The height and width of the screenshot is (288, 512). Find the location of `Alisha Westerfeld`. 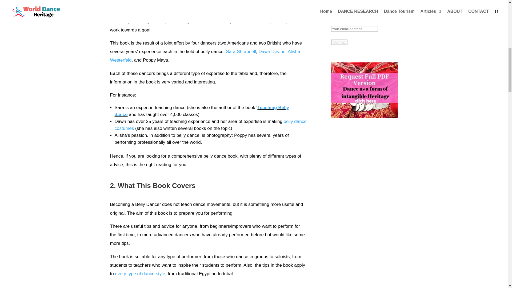

Alisha Westerfeld is located at coordinates (205, 56).